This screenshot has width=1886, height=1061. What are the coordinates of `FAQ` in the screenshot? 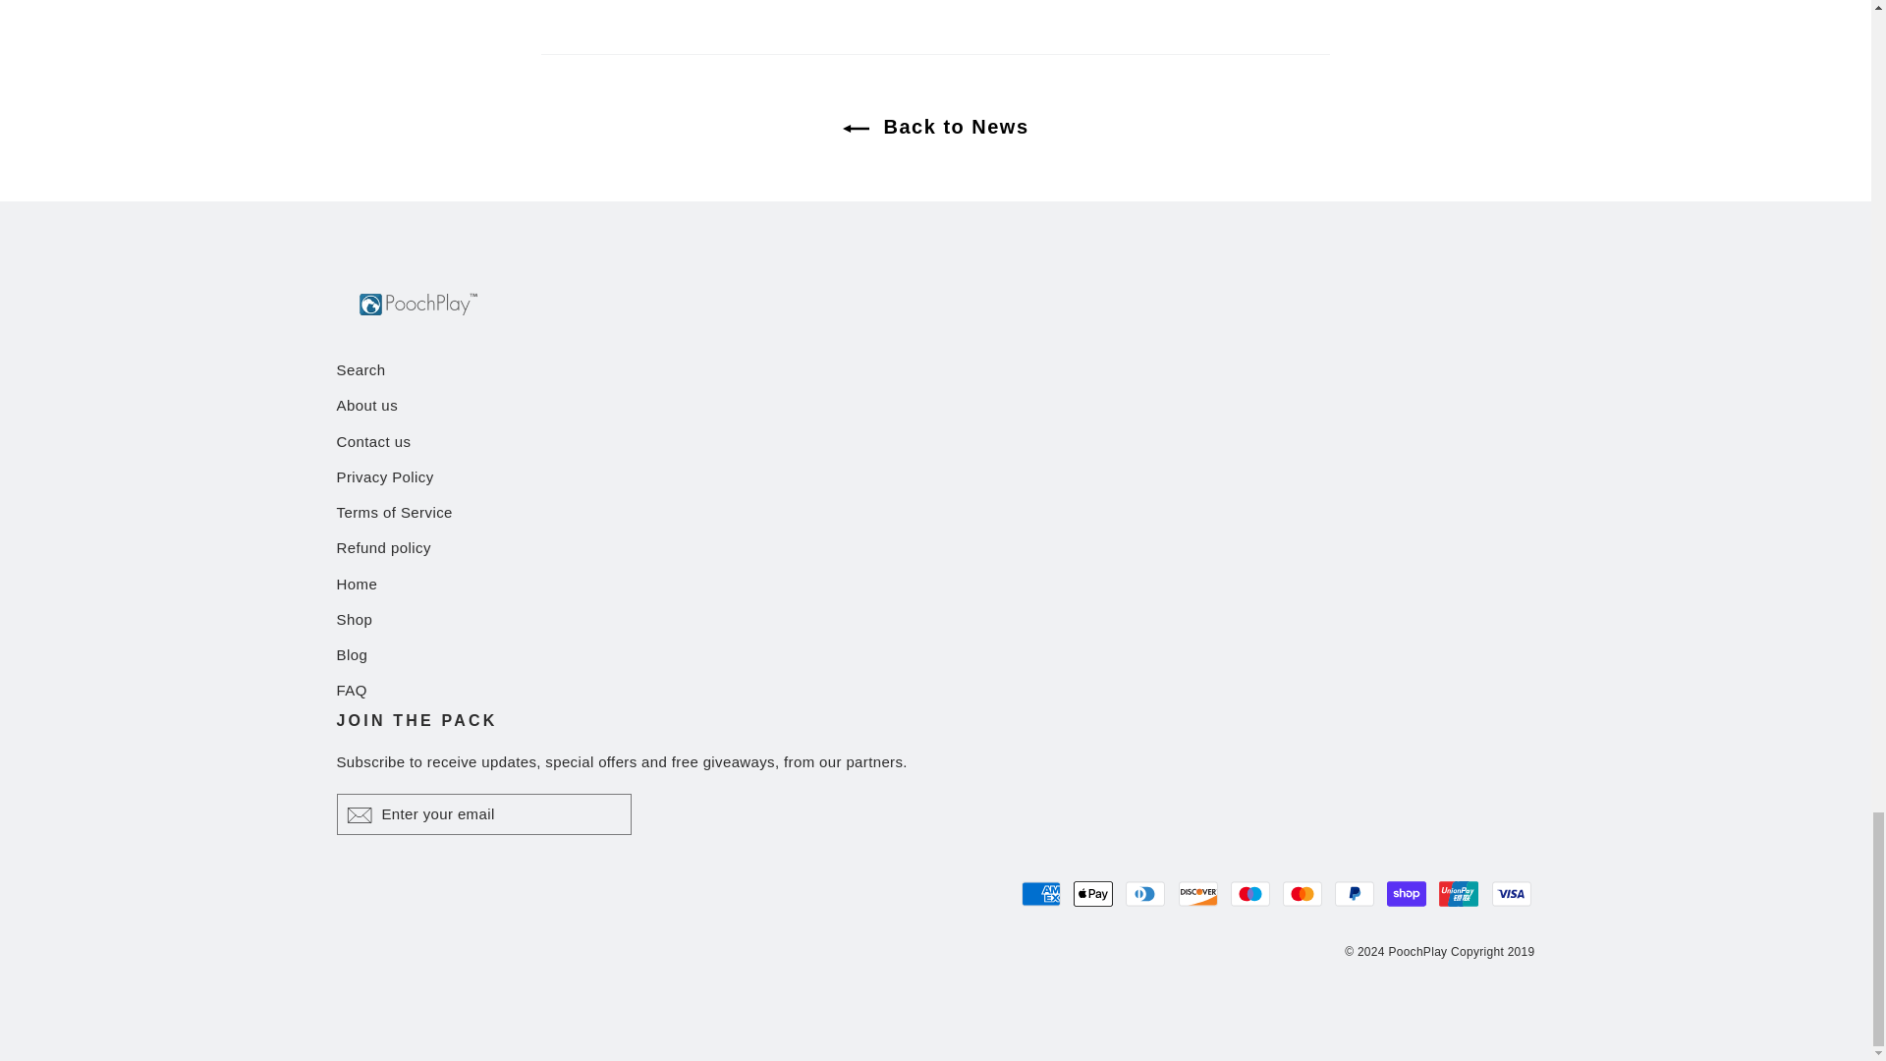 It's located at (935, 690).